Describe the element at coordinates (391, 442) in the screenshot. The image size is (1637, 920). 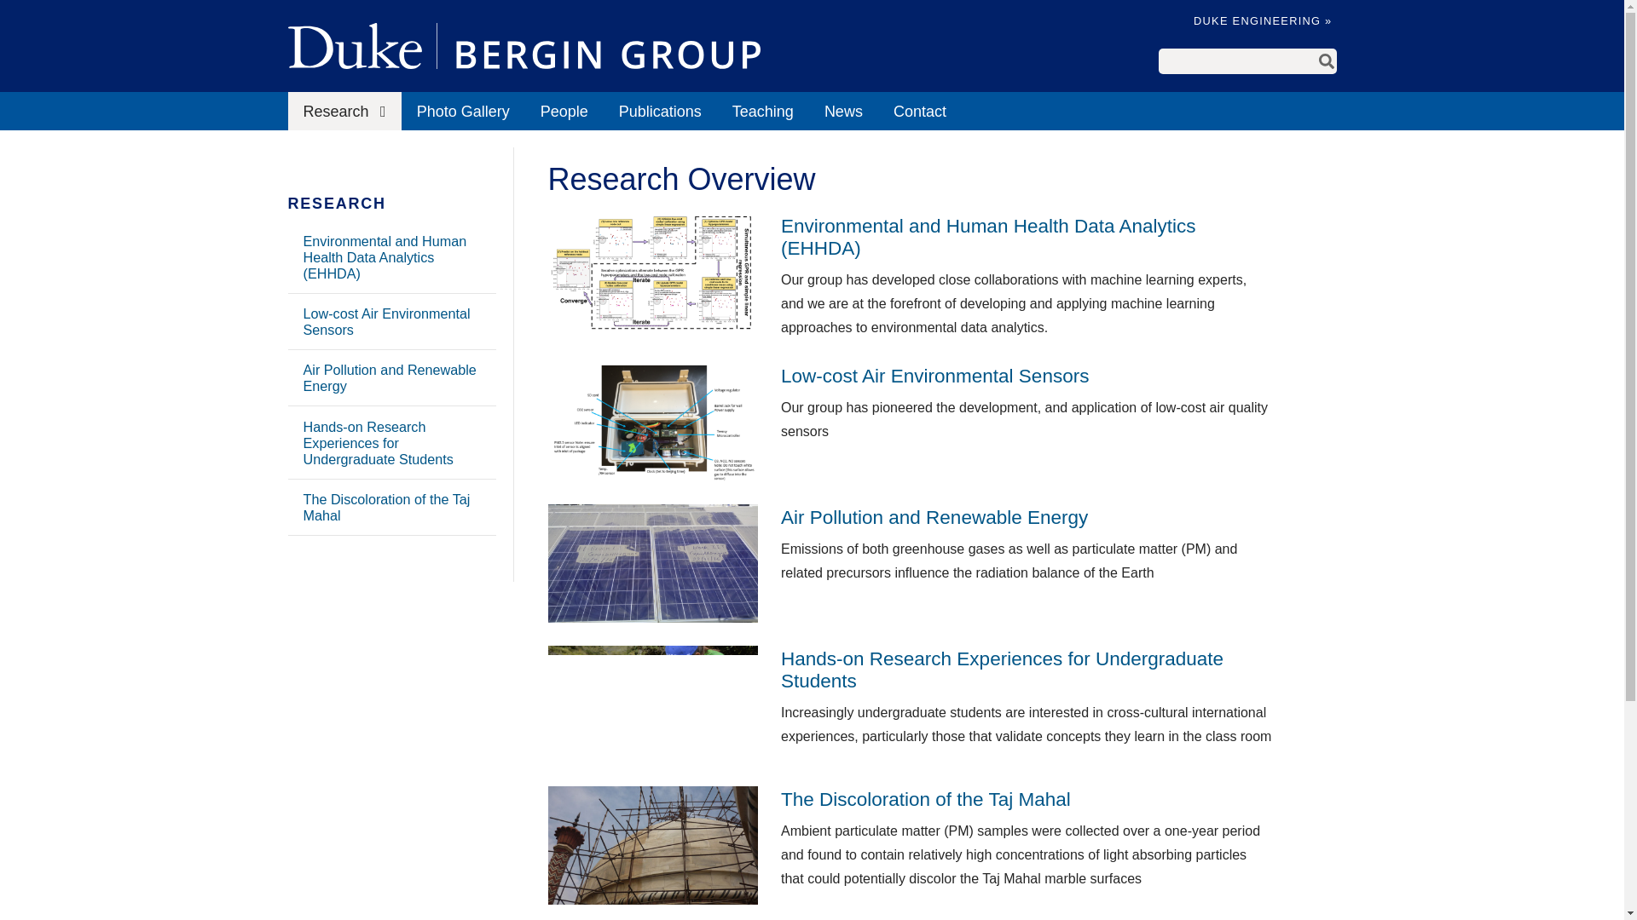
I see `Hands-on Research Experiences for Undergraduate Students` at that location.